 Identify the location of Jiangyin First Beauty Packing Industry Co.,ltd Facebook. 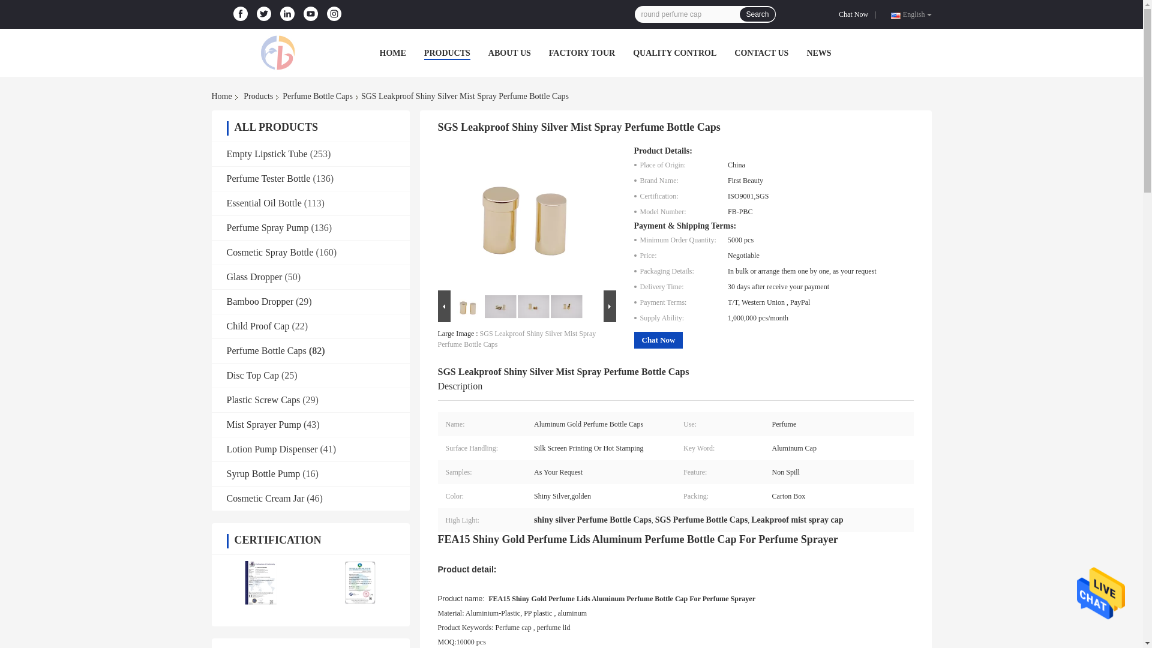
(240, 14).